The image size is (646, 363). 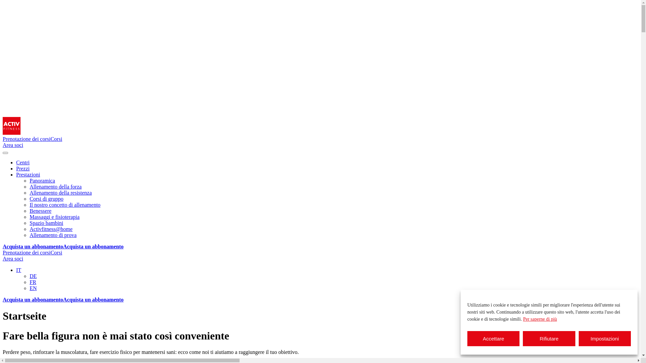 What do you see at coordinates (42, 181) in the screenshot?
I see `Panoramica` at bounding box center [42, 181].